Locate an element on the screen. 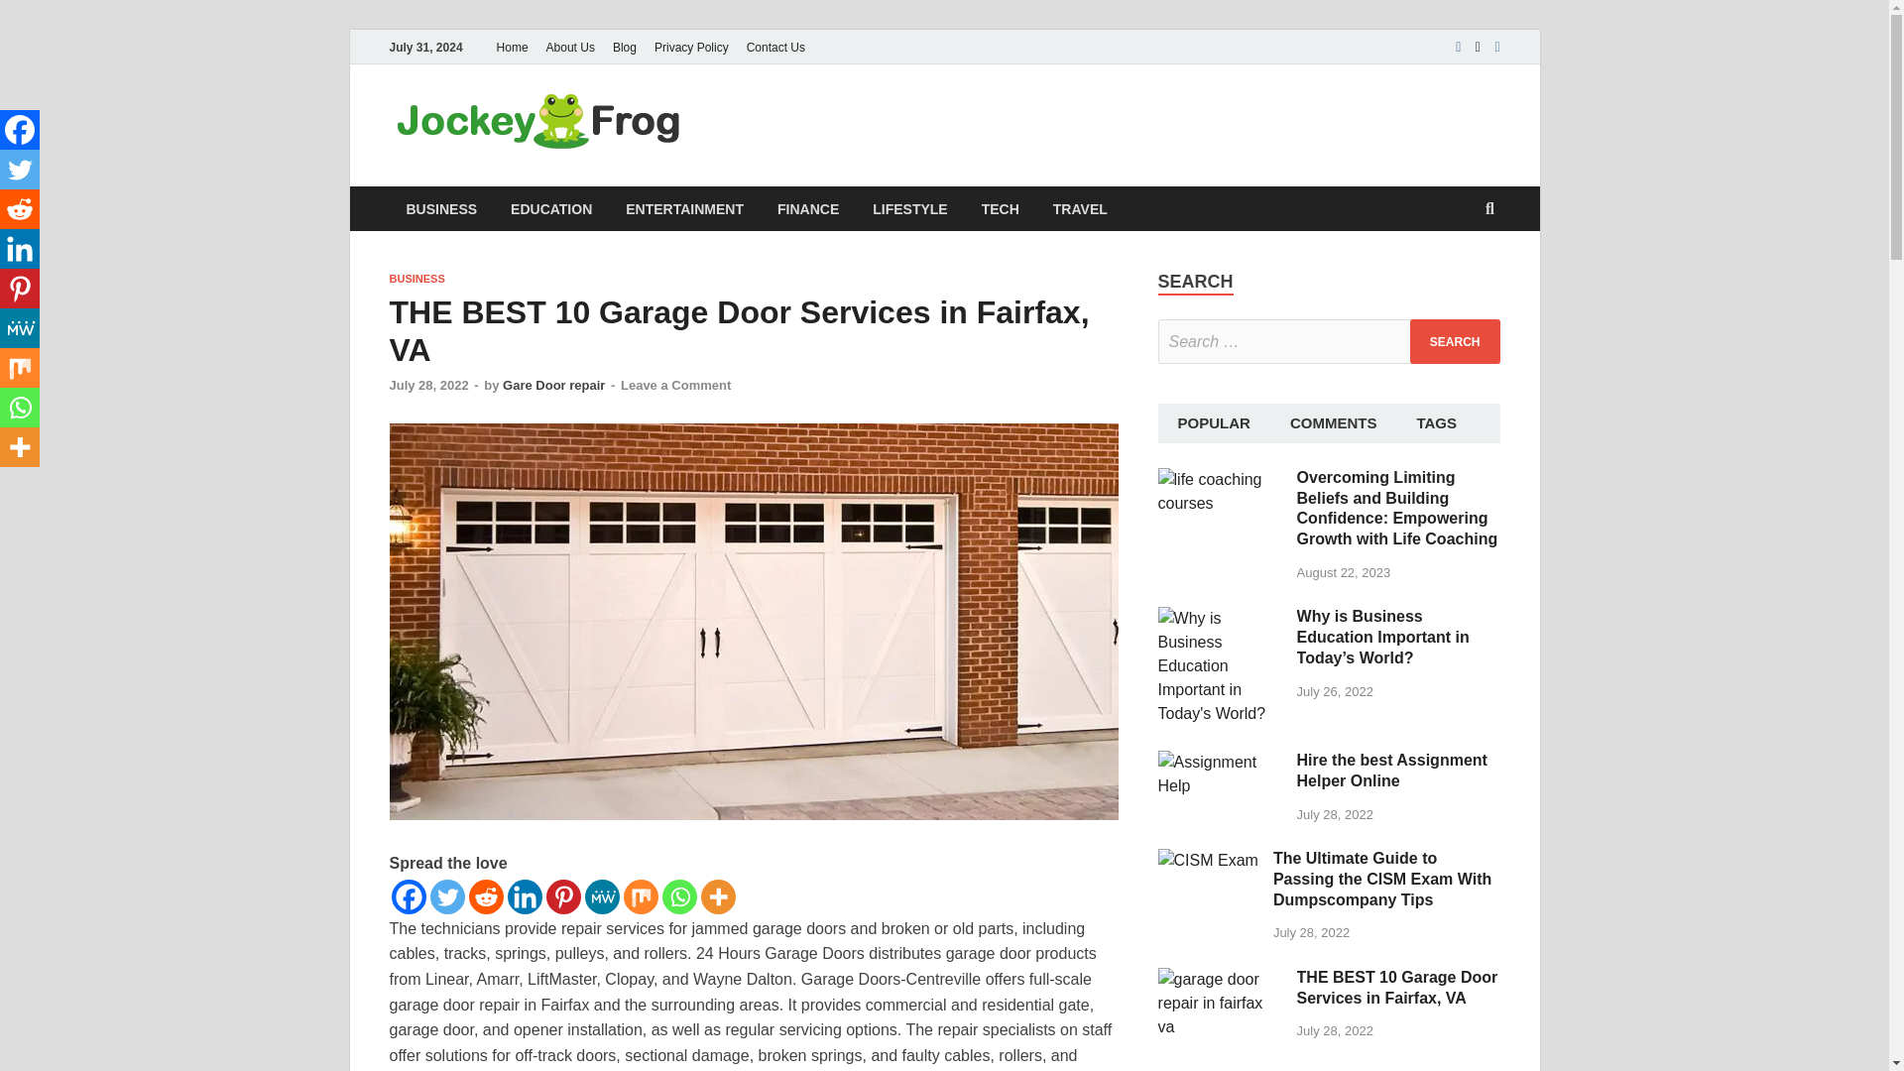 Image resolution: width=1904 pixels, height=1071 pixels. About Us is located at coordinates (569, 47).